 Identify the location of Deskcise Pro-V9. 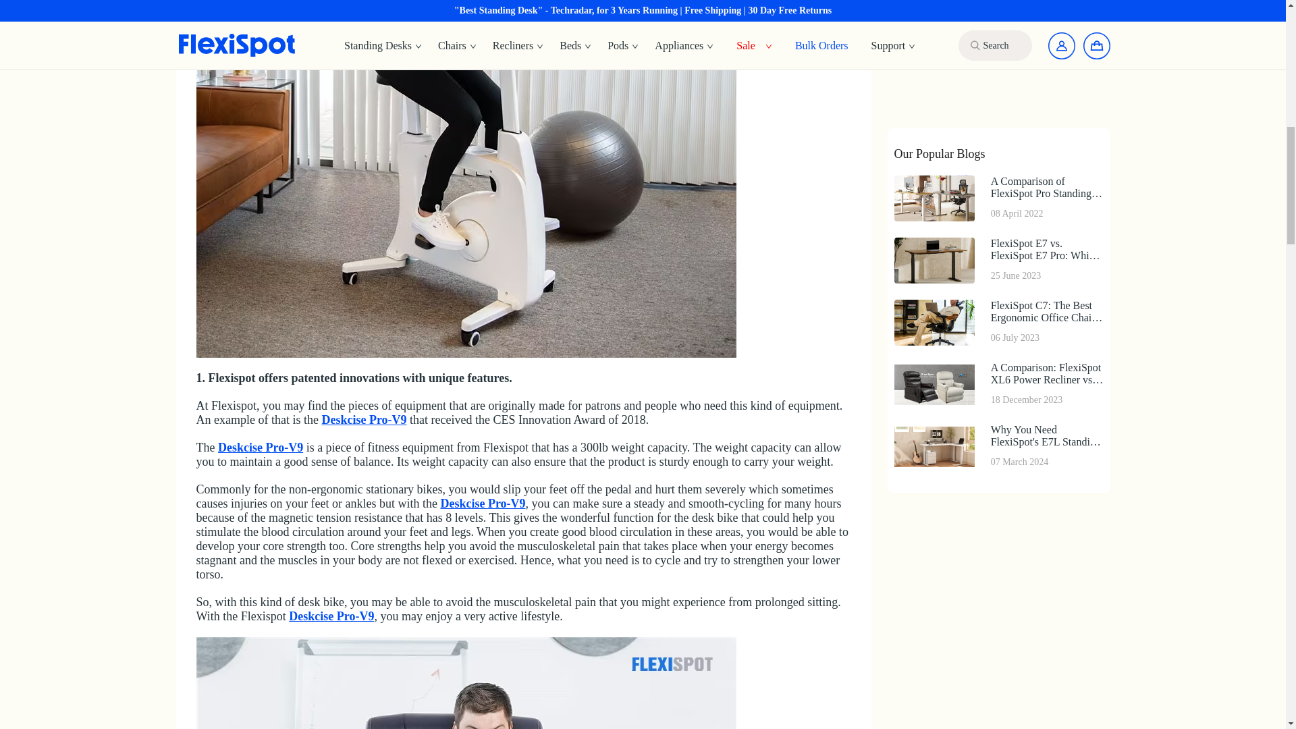
(331, 616).